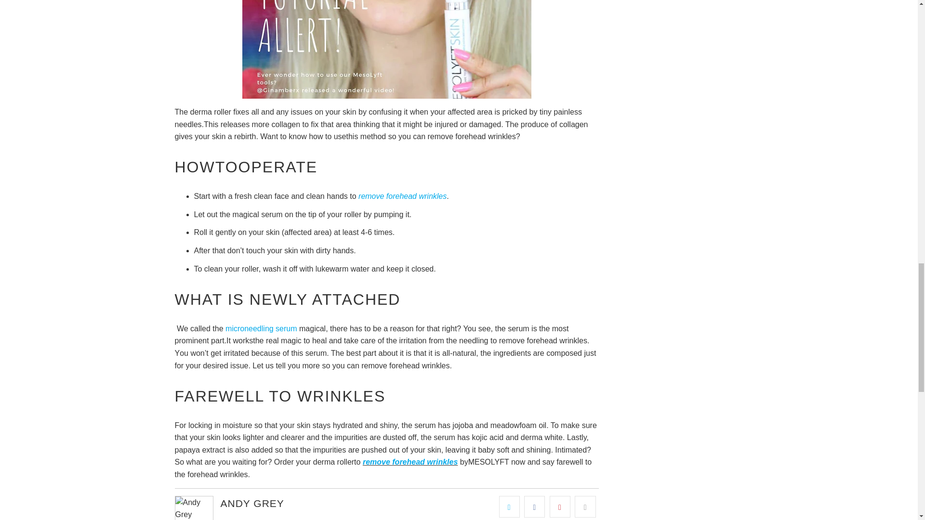  I want to click on Share this on Twitter, so click(510, 507).